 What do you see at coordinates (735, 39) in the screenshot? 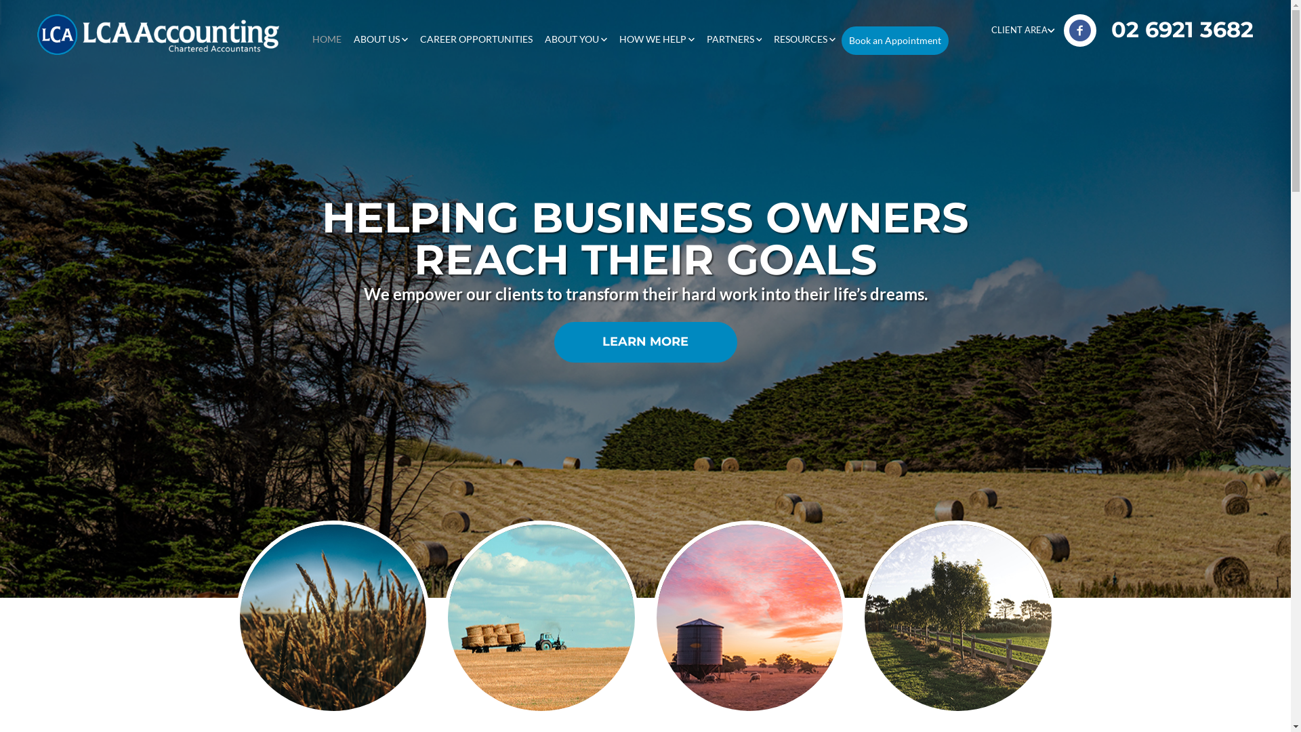
I see `PARTNERS ` at bounding box center [735, 39].